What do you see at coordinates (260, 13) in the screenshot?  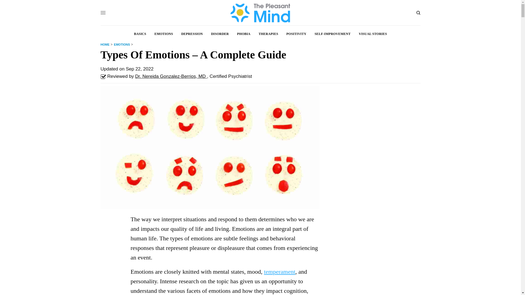 I see `ThePleasantMind.com` at bounding box center [260, 13].